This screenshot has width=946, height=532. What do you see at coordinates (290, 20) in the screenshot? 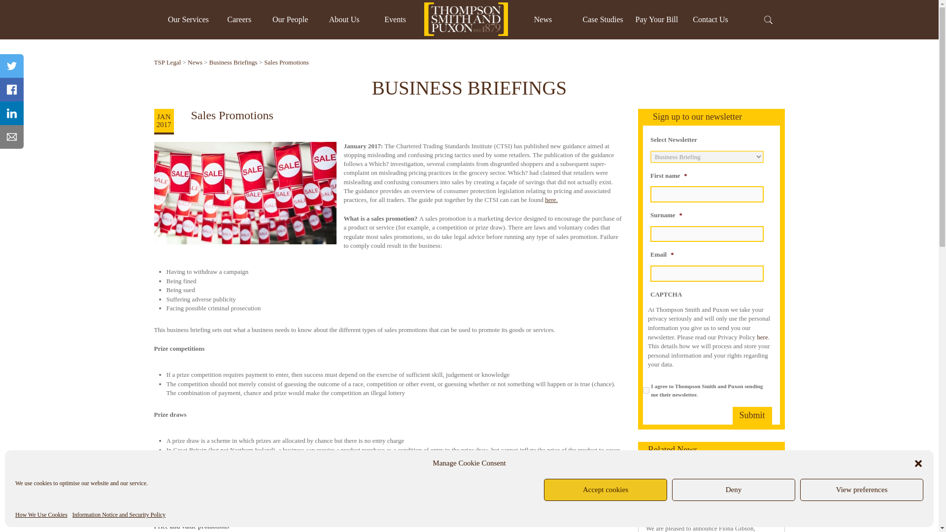
I see `Our People` at bounding box center [290, 20].